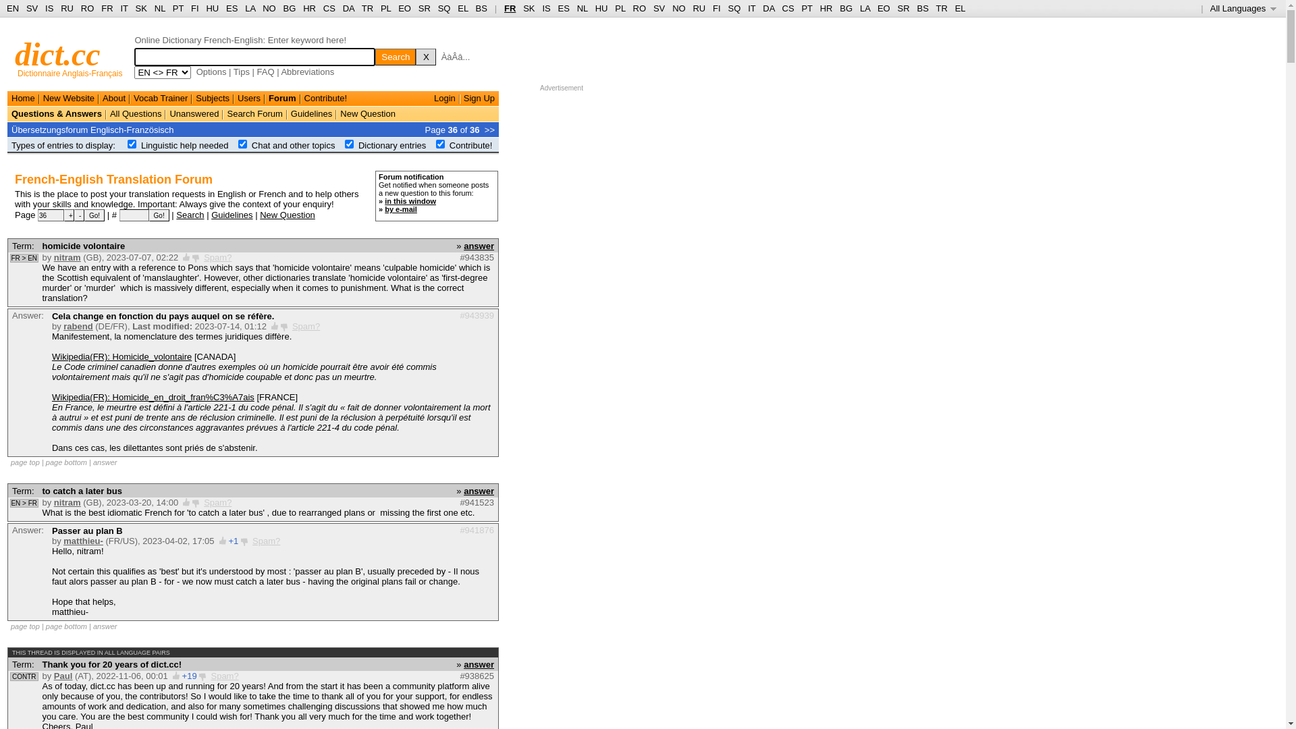  I want to click on #941523, so click(477, 502).